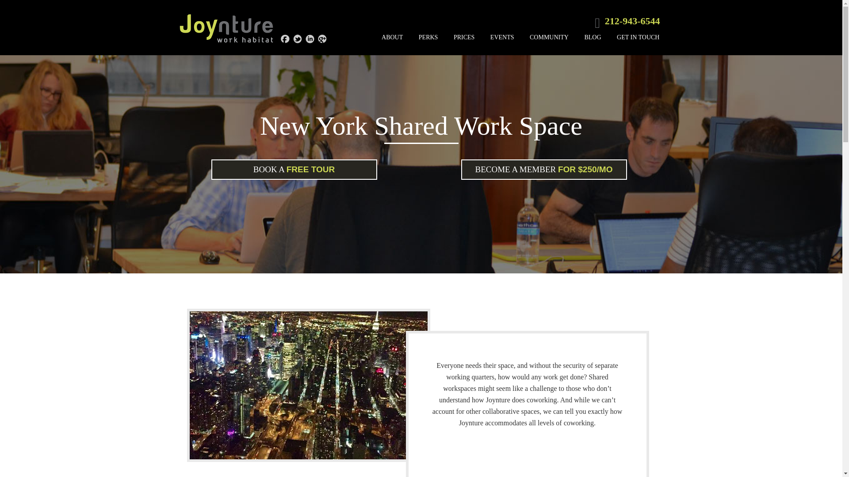  I want to click on GET IN TOUCH, so click(638, 38).